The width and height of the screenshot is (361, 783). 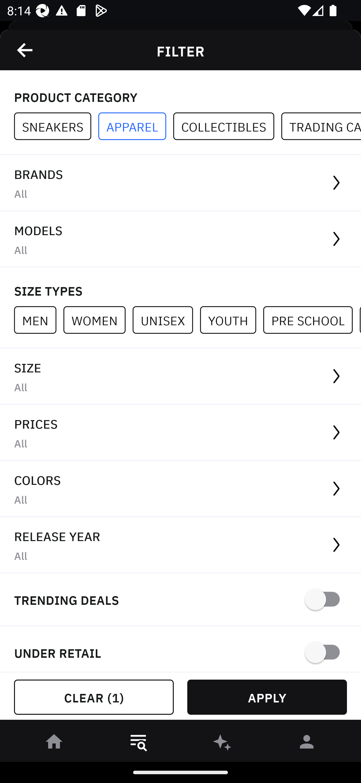 What do you see at coordinates (180, 489) in the screenshot?
I see `COLORS All` at bounding box center [180, 489].